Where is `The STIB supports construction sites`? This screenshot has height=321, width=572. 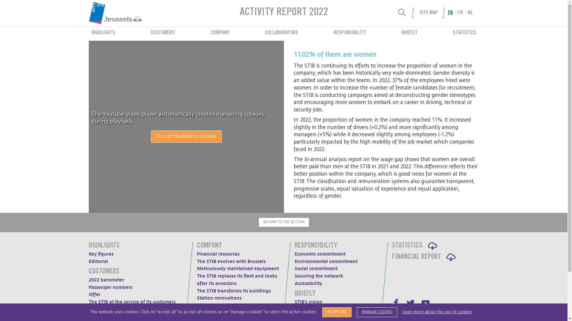
The STIB supports construction sites is located at coordinates (129, 309).